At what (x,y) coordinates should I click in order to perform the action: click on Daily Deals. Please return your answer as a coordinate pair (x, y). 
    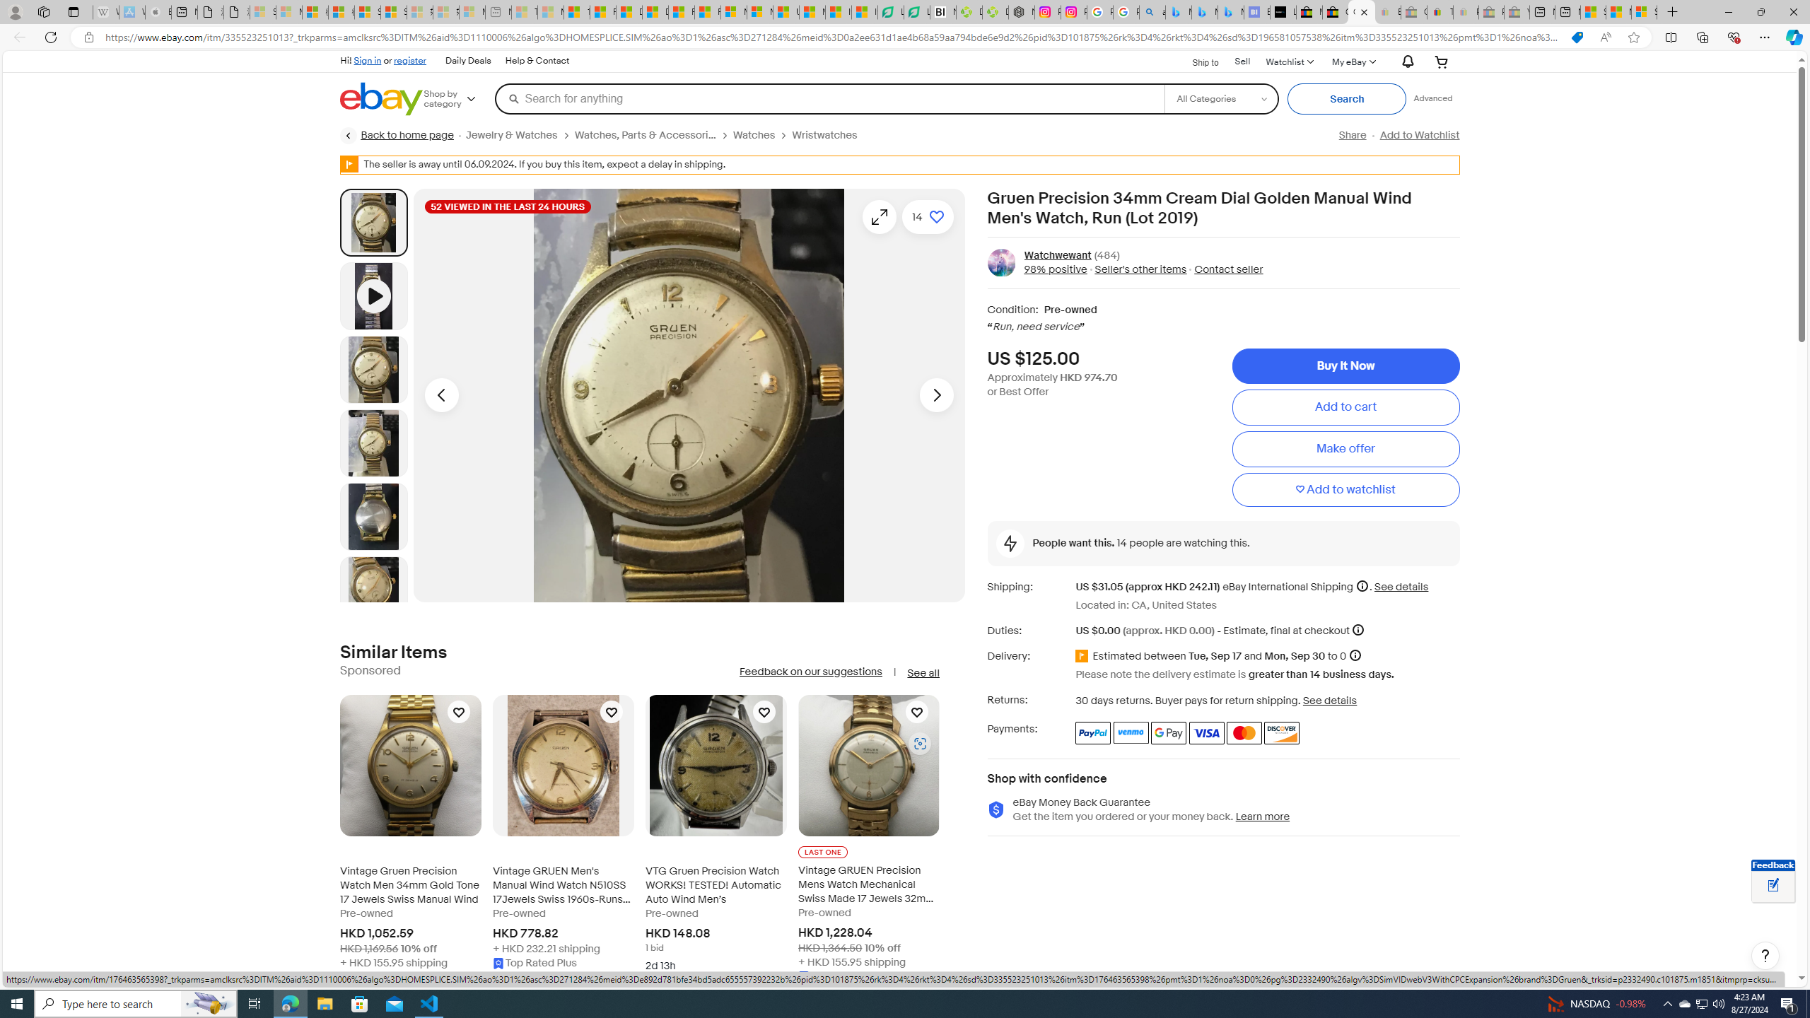
    Looking at the image, I should click on (467, 61).